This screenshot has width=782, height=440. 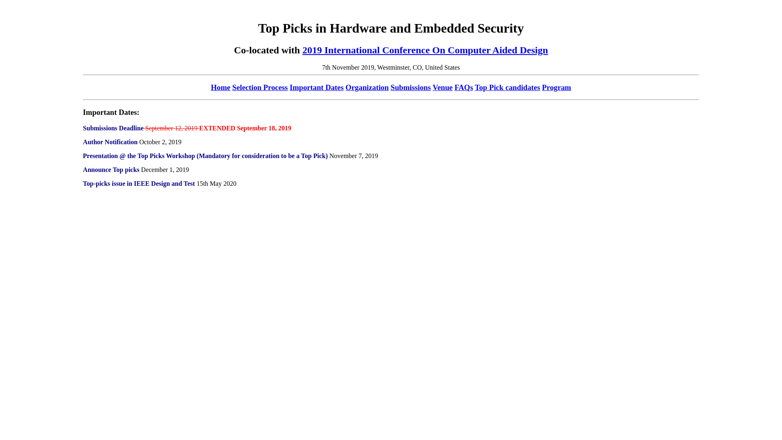 I want to click on Venue, so click(x=442, y=87).